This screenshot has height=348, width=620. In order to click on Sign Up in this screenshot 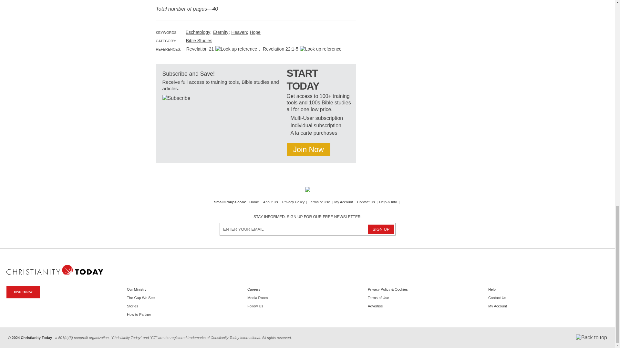, I will do `click(381, 229)`.